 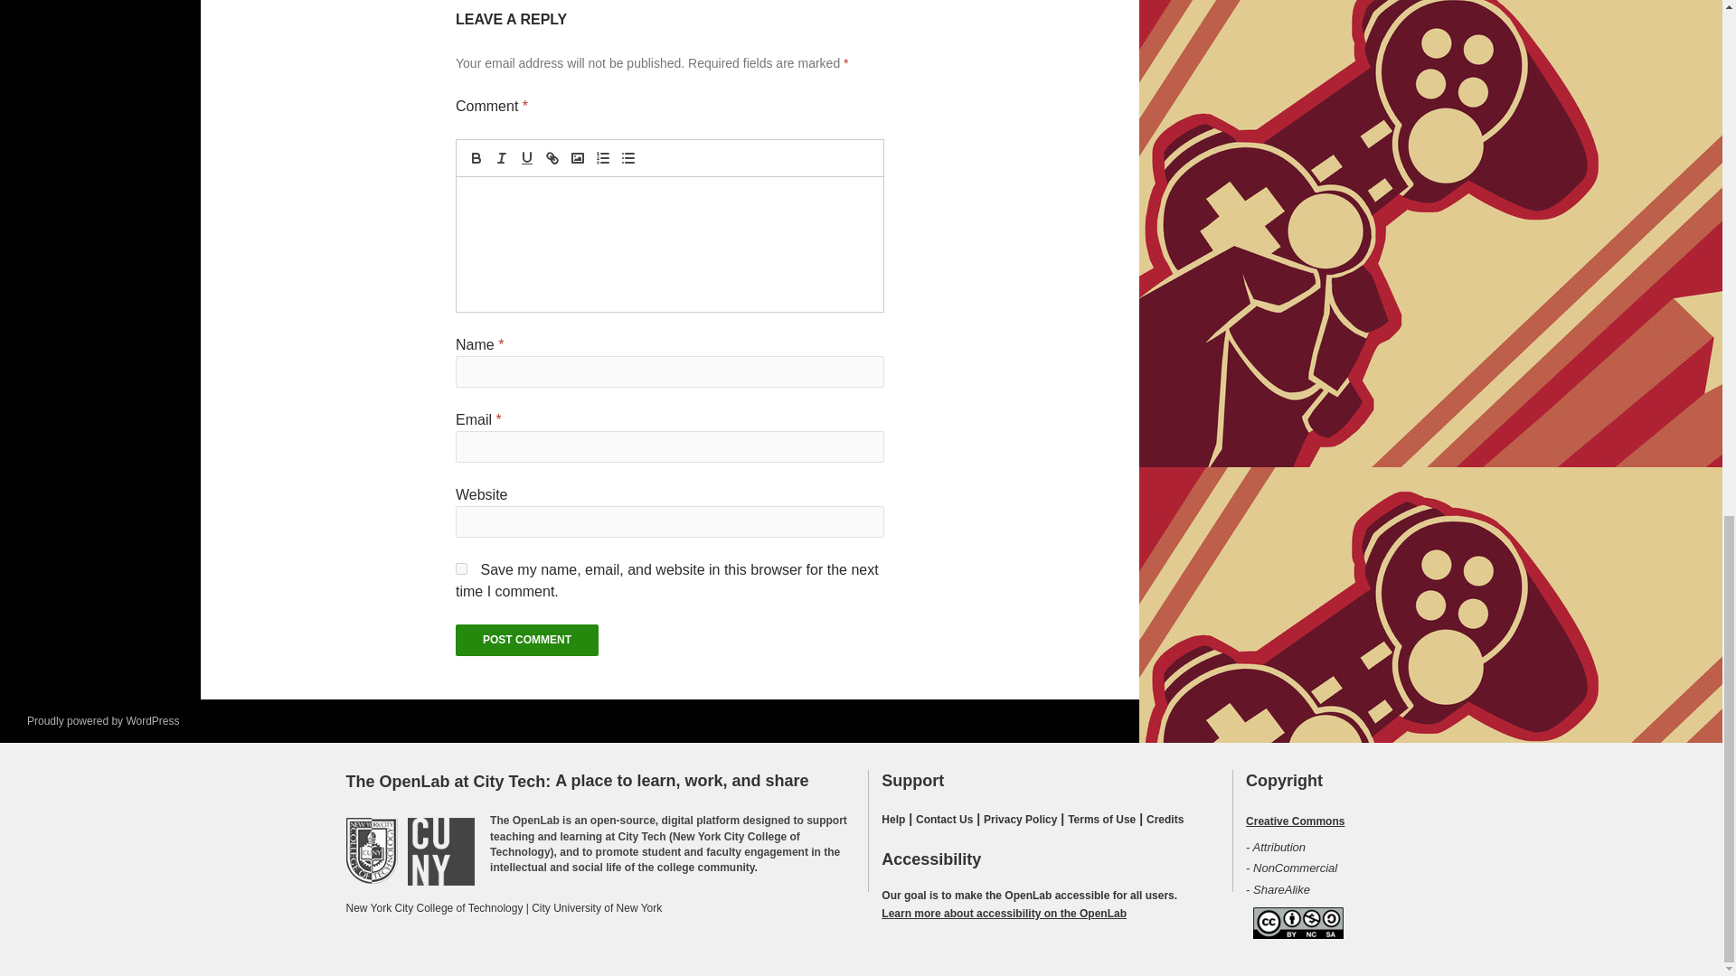 I want to click on yes, so click(x=461, y=569).